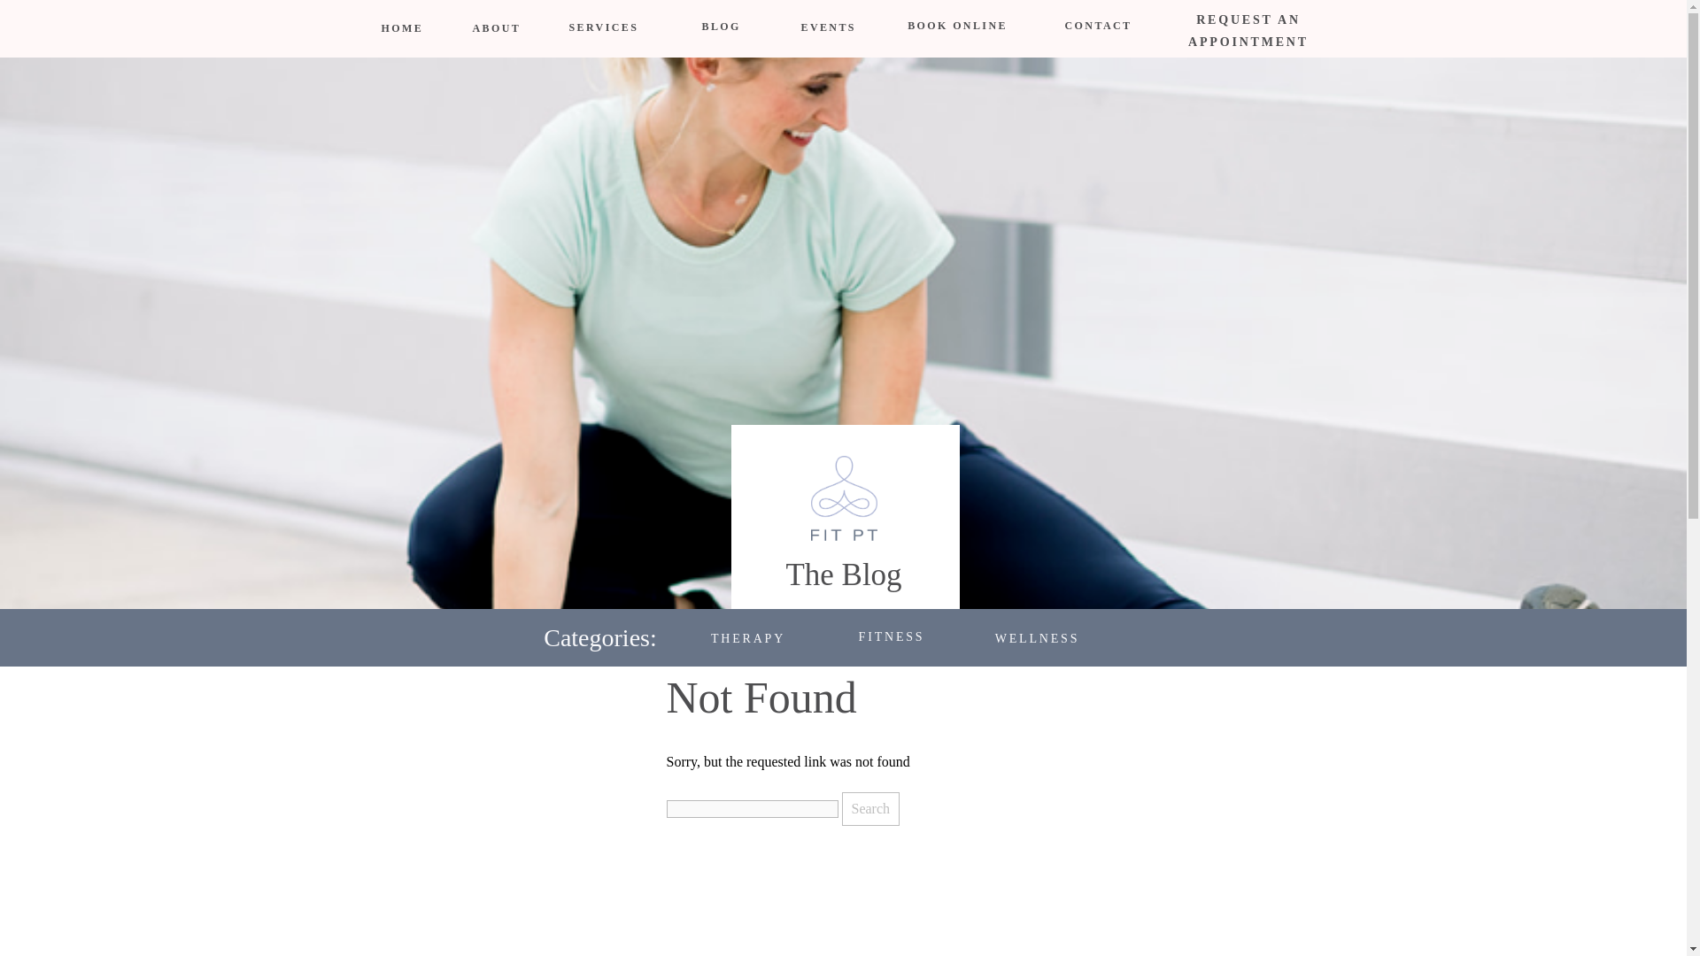 The image size is (1700, 956). I want to click on Search, so click(869, 809).